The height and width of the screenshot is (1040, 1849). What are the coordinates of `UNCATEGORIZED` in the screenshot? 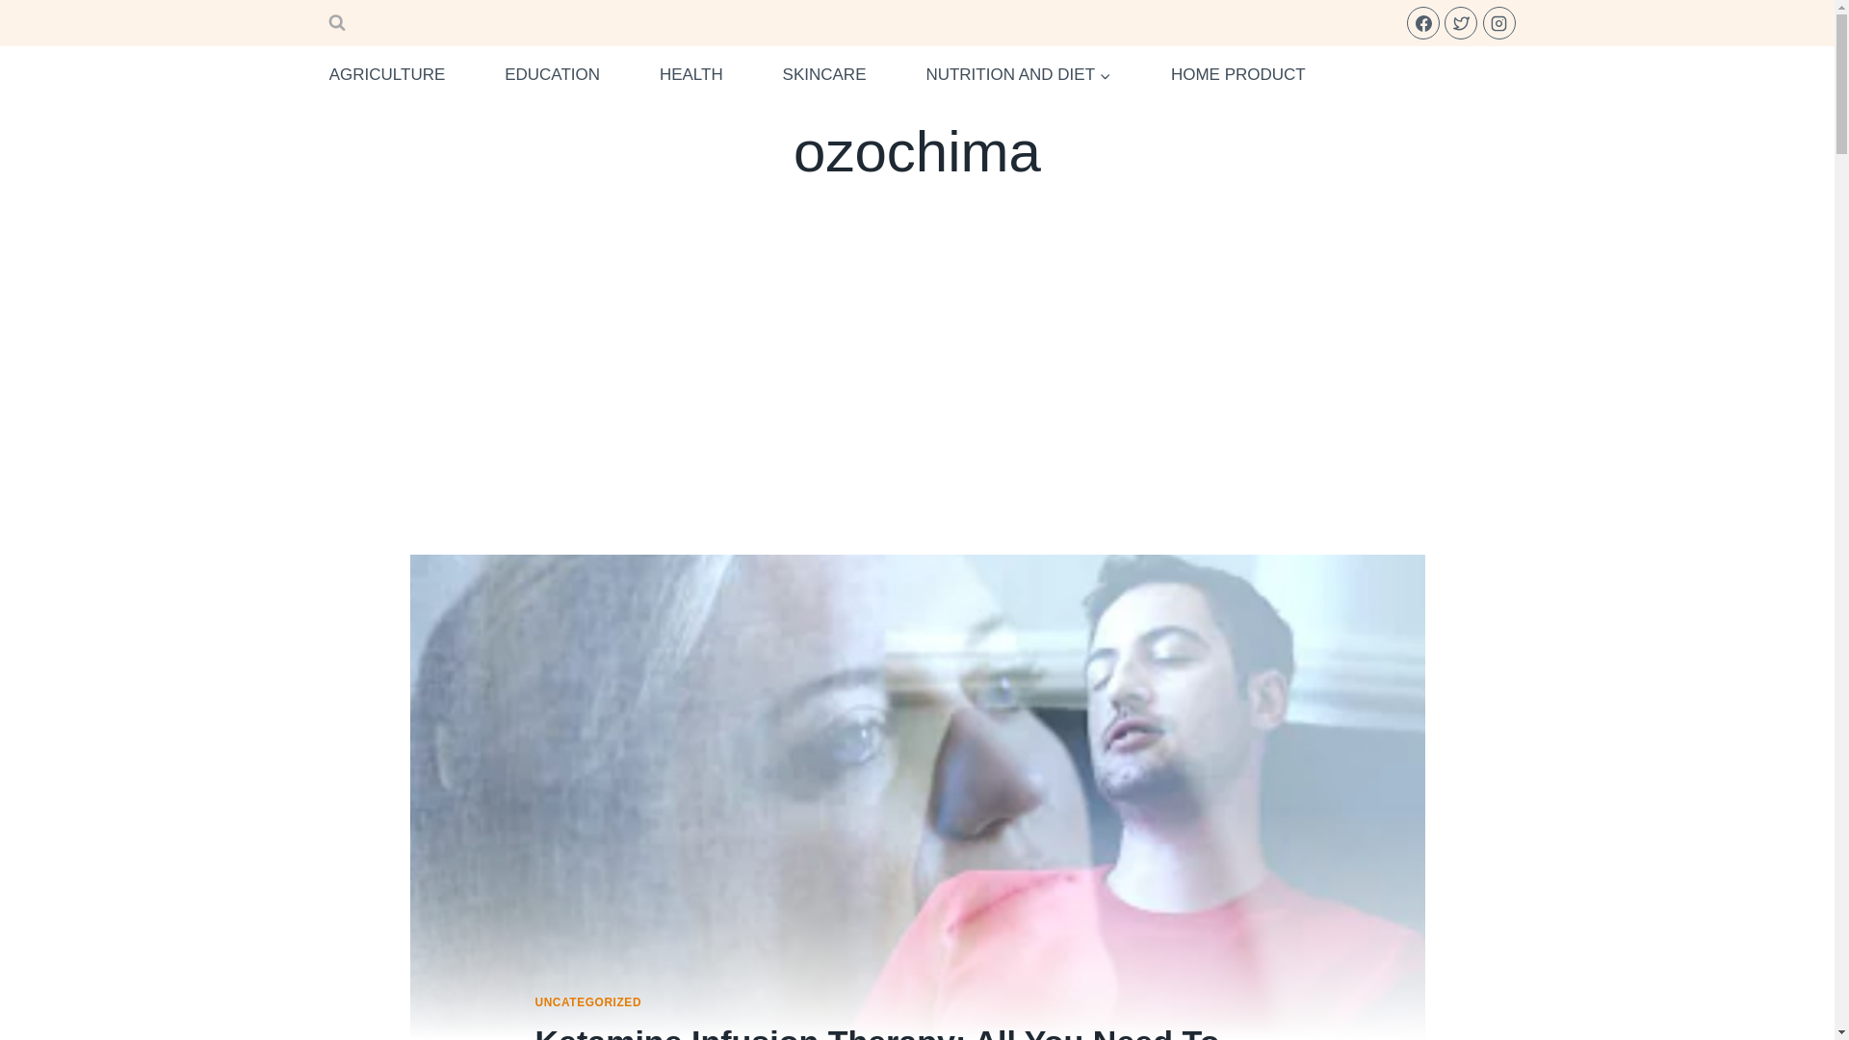 It's located at (588, 1001).